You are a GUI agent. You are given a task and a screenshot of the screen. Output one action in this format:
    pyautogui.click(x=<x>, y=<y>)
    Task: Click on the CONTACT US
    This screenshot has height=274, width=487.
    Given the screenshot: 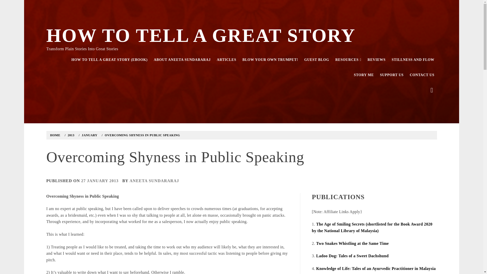 What is the action you would take?
    pyautogui.click(x=422, y=75)
    